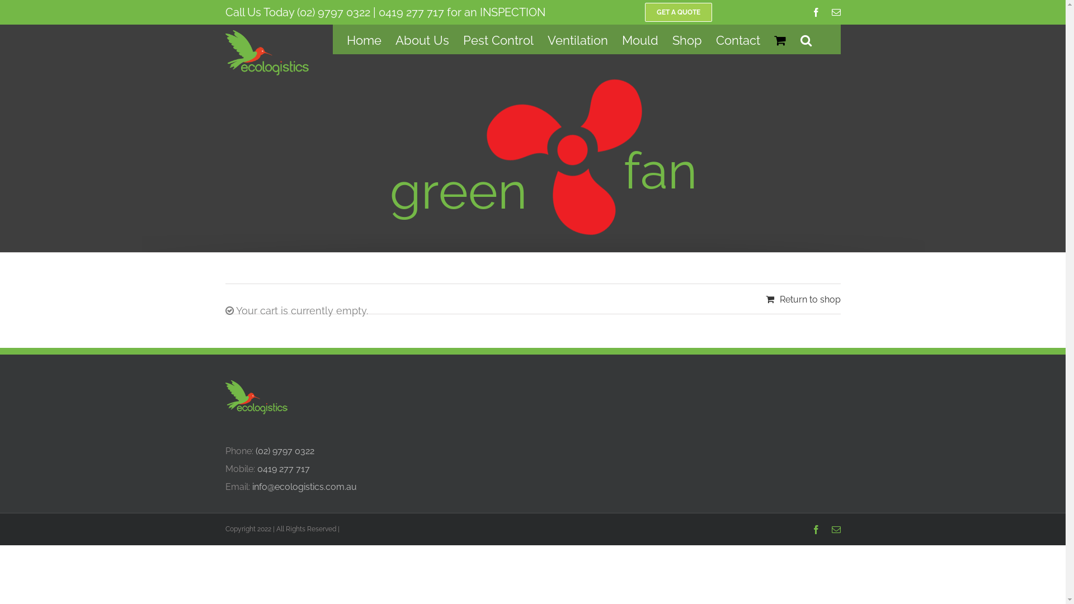 The height and width of the screenshot is (604, 1074). What do you see at coordinates (836, 530) in the screenshot?
I see `Email` at bounding box center [836, 530].